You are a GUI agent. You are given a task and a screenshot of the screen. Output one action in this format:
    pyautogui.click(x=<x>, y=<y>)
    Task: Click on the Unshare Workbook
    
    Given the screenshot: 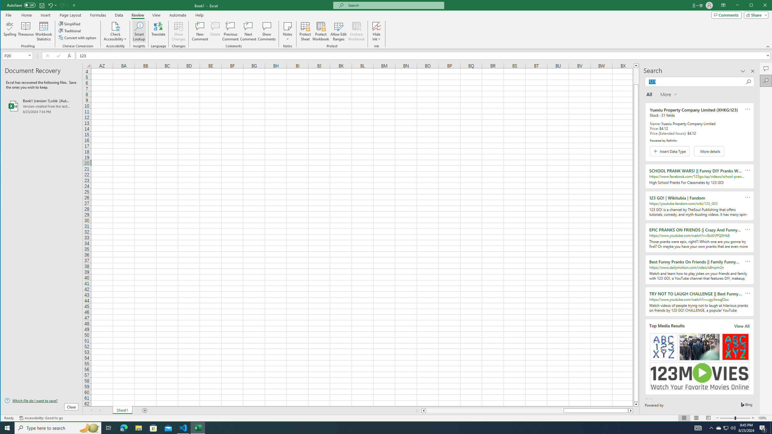 What is the action you would take?
    pyautogui.click(x=356, y=31)
    